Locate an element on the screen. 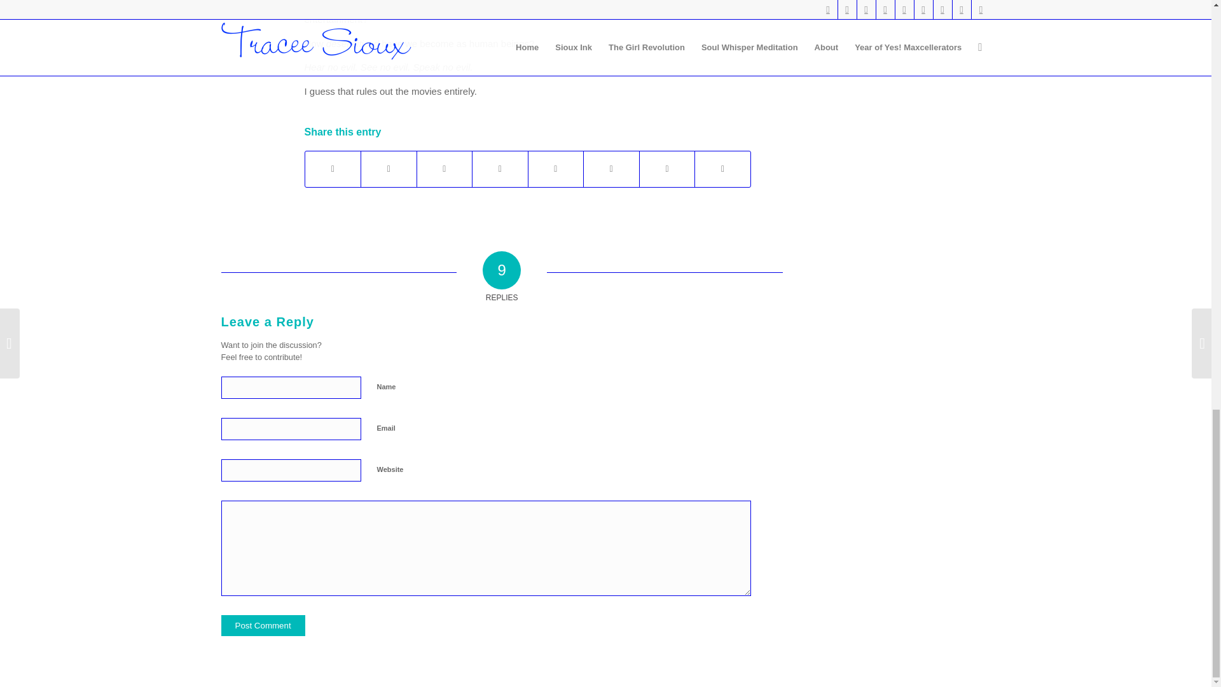 The width and height of the screenshot is (1221, 687). Post Comment is located at coordinates (263, 625).